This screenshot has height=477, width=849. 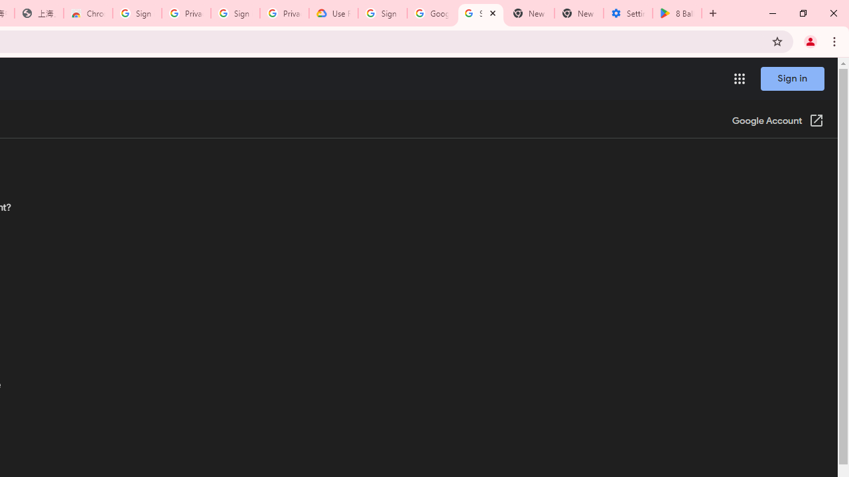 I want to click on Chrome Web Store - Color themes by Chrome, so click(x=88, y=13).